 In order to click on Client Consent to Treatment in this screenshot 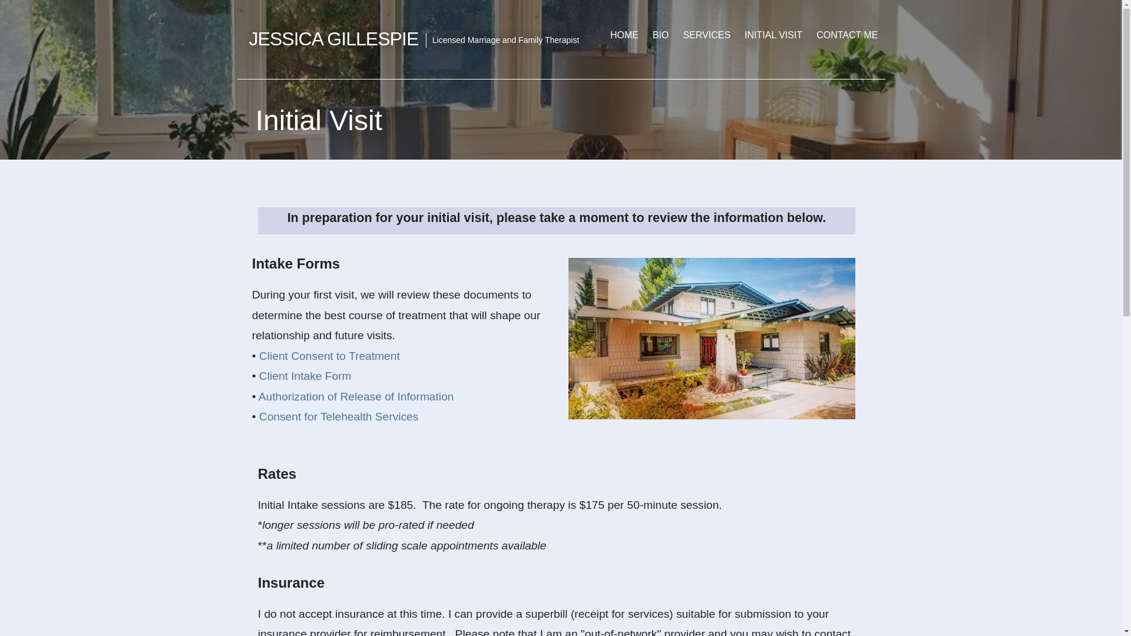, I will do `click(329, 356)`.